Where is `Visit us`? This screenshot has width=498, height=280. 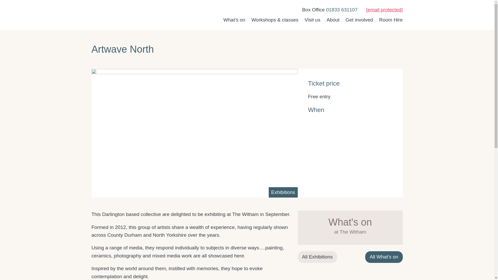
Visit us is located at coordinates (312, 20).